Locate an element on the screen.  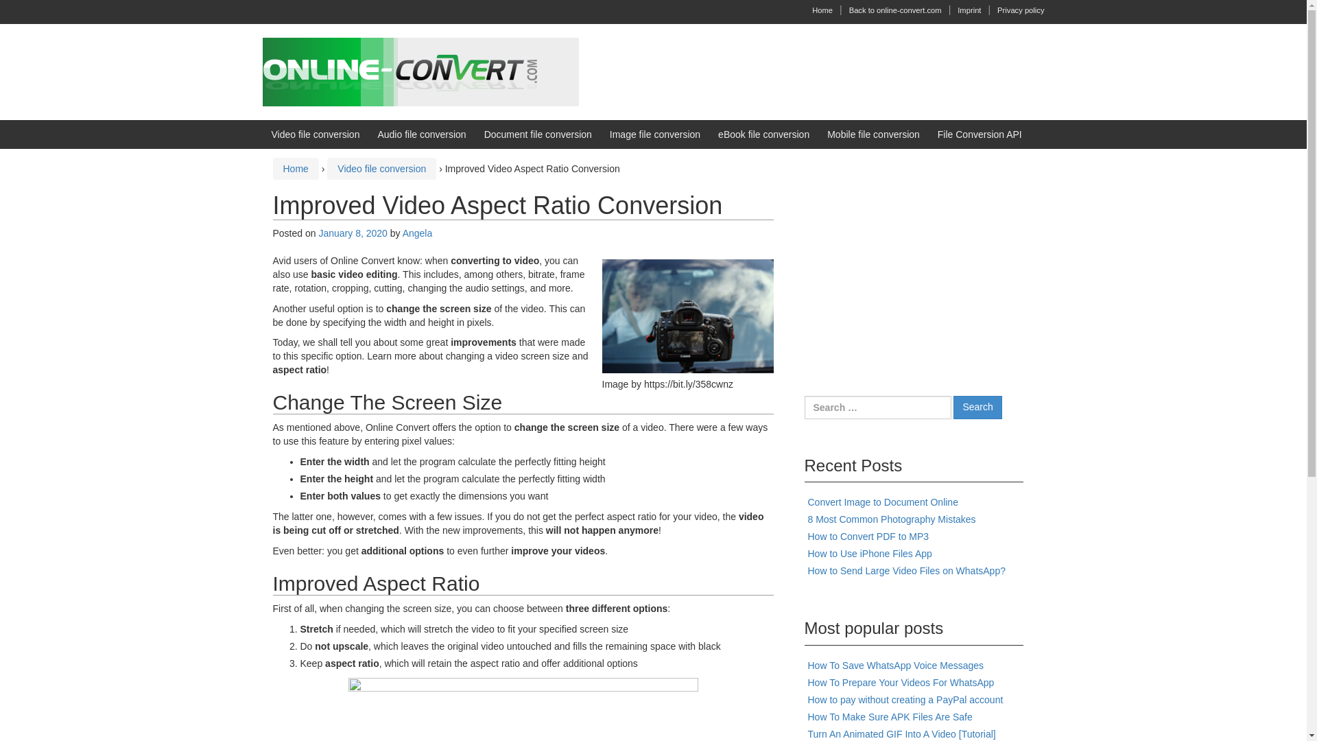
How To Make Sure APK Files Are Safe is located at coordinates (890, 716).